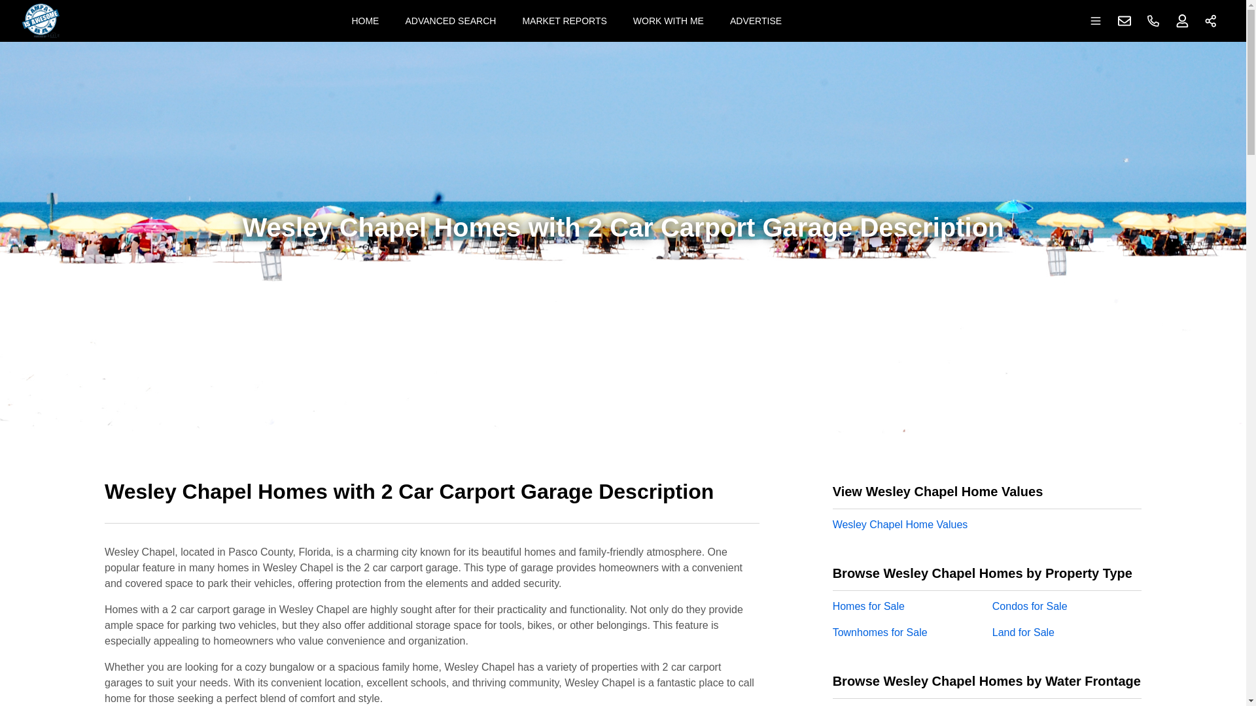 The width and height of the screenshot is (1256, 706). Describe the element at coordinates (669, 21) in the screenshot. I see `WORK WITH ME` at that location.